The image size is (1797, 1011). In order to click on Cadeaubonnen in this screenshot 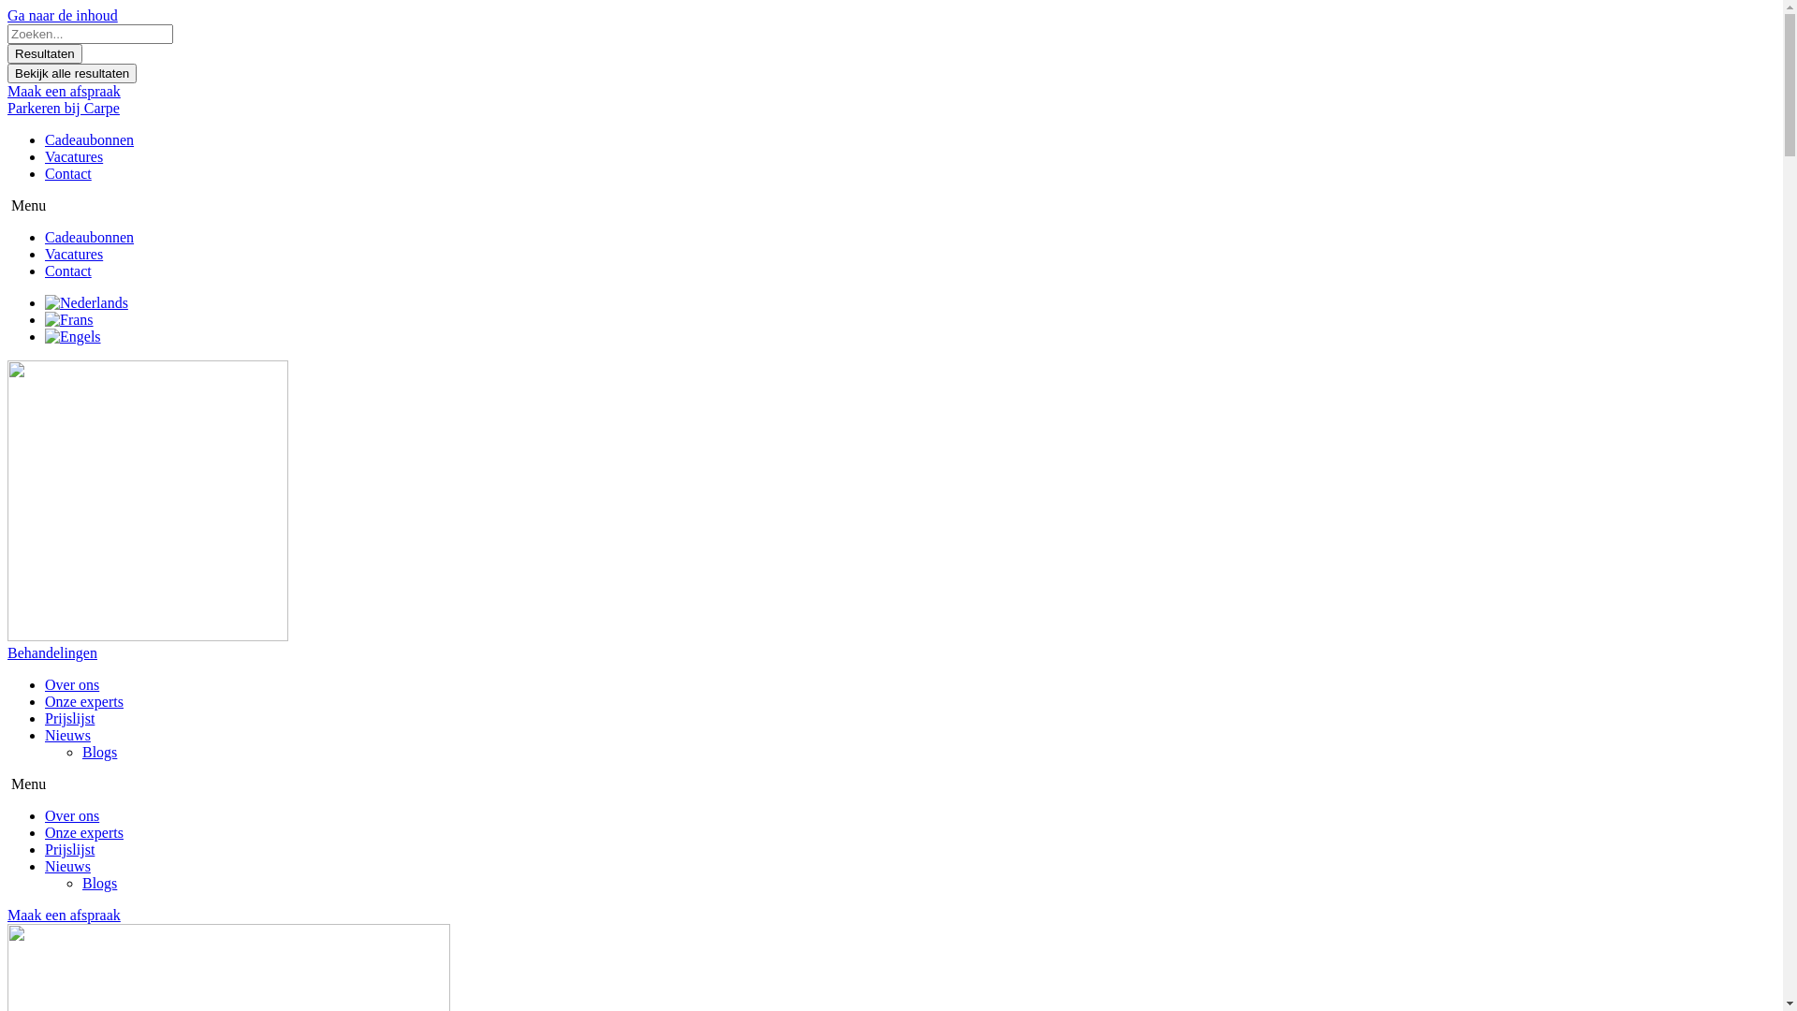, I will do `click(90, 140)`.